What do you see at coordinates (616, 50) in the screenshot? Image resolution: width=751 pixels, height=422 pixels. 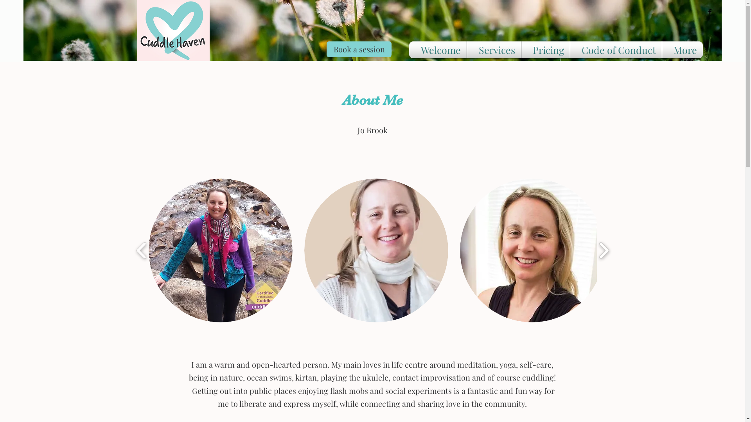 I see `Code of Conduct` at bounding box center [616, 50].